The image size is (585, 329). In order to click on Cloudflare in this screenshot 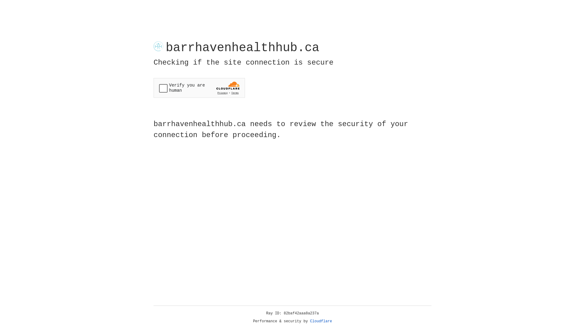, I will do `click(321, 321)`.